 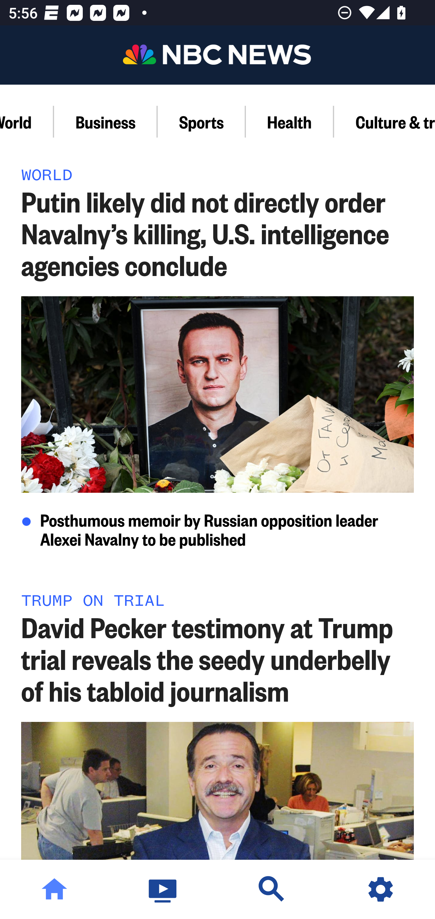 I want to click on Sports Section,Sports, so click(x=201, y=122).